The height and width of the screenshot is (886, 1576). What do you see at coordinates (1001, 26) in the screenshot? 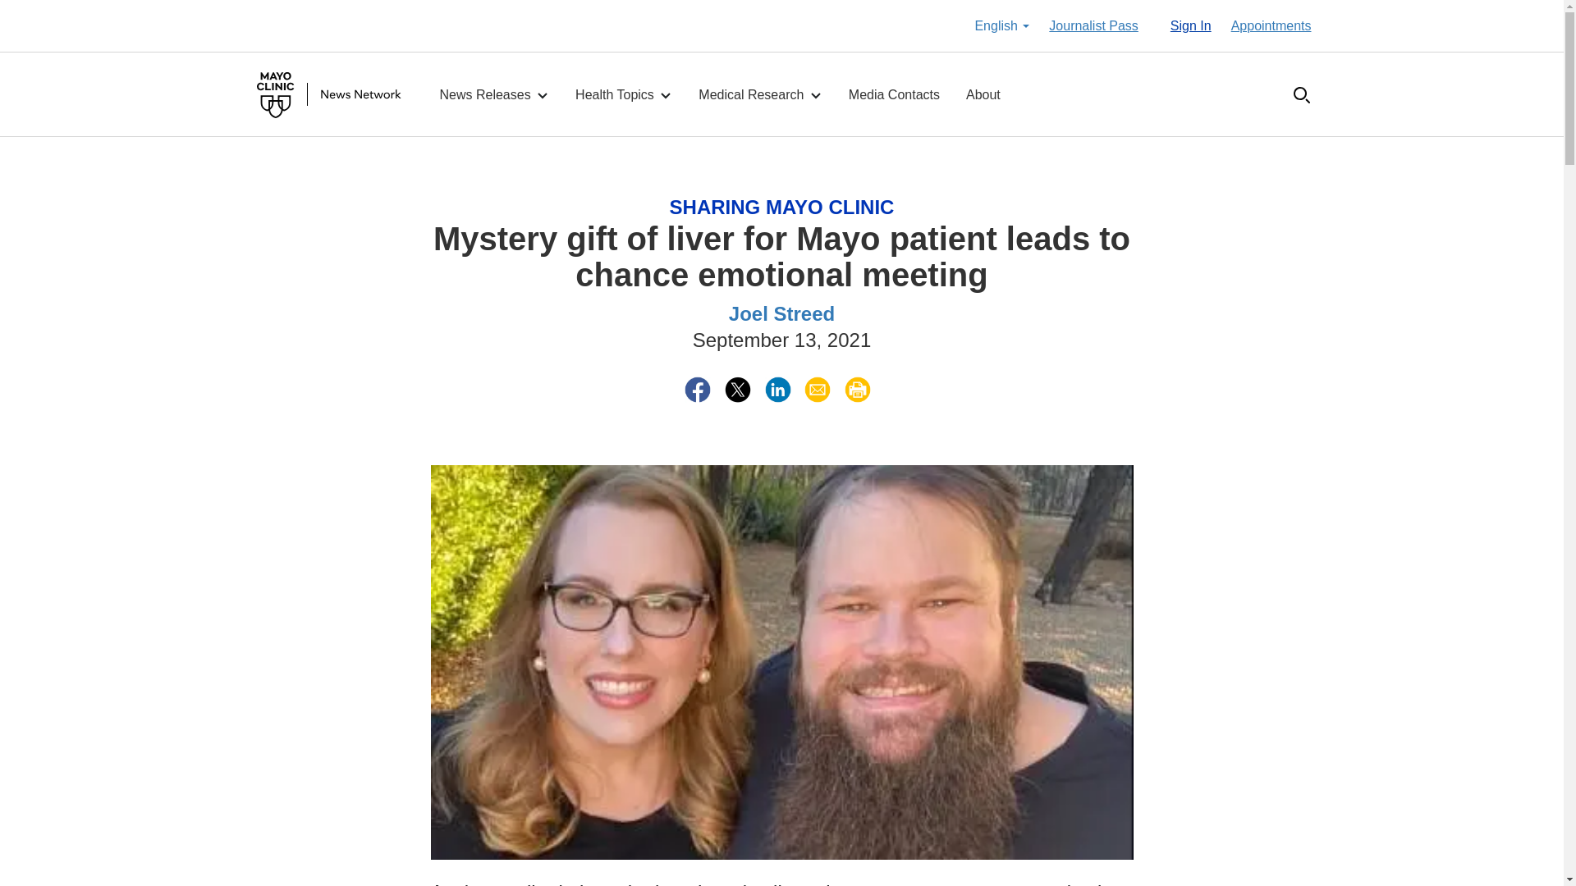
I see `English` at bounding box center [1001, 26].